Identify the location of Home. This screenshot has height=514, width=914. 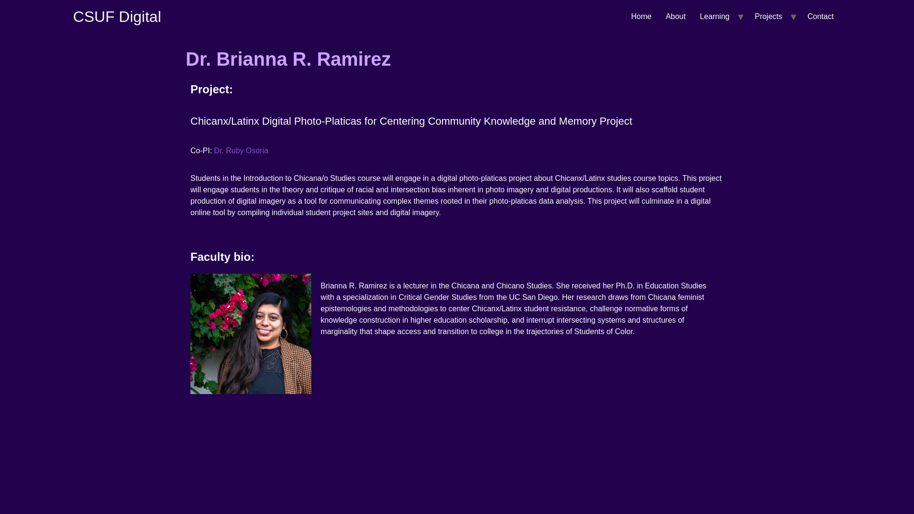
(642, 16).